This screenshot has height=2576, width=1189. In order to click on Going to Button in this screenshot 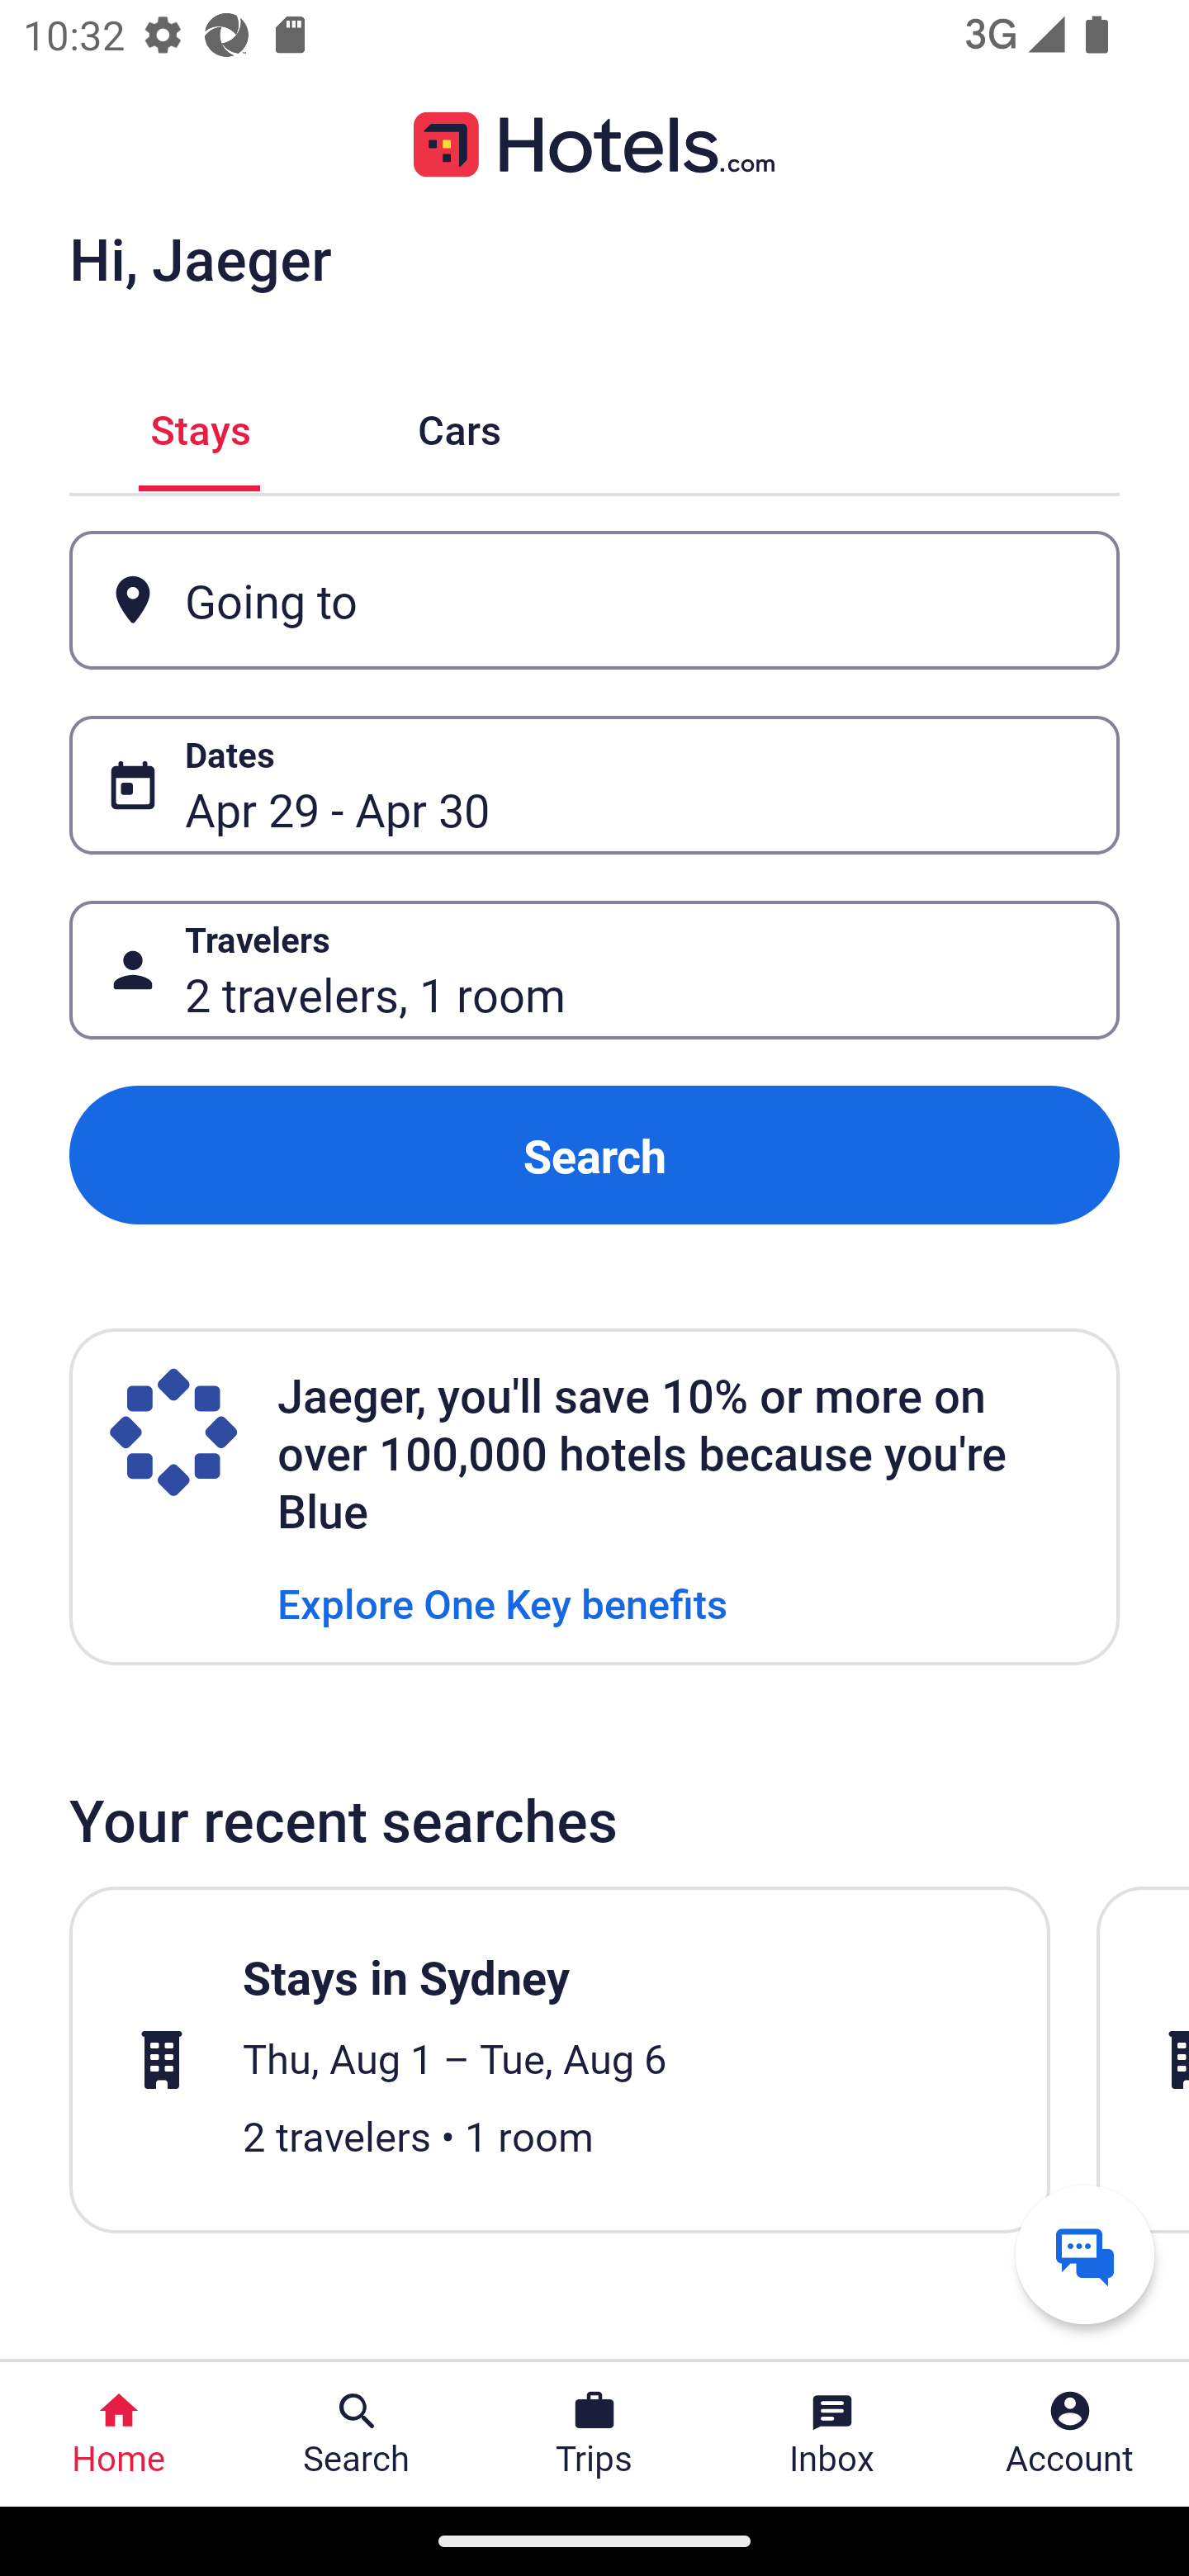, I will do `click(594, 599)`.